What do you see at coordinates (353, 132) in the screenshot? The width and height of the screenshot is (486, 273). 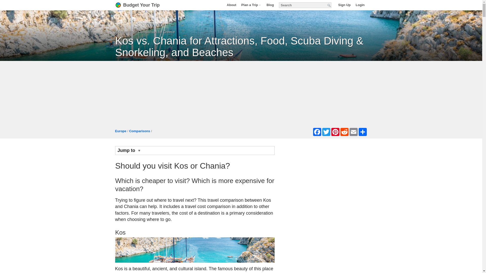 I see `Email` at bounding box center [353, 132].